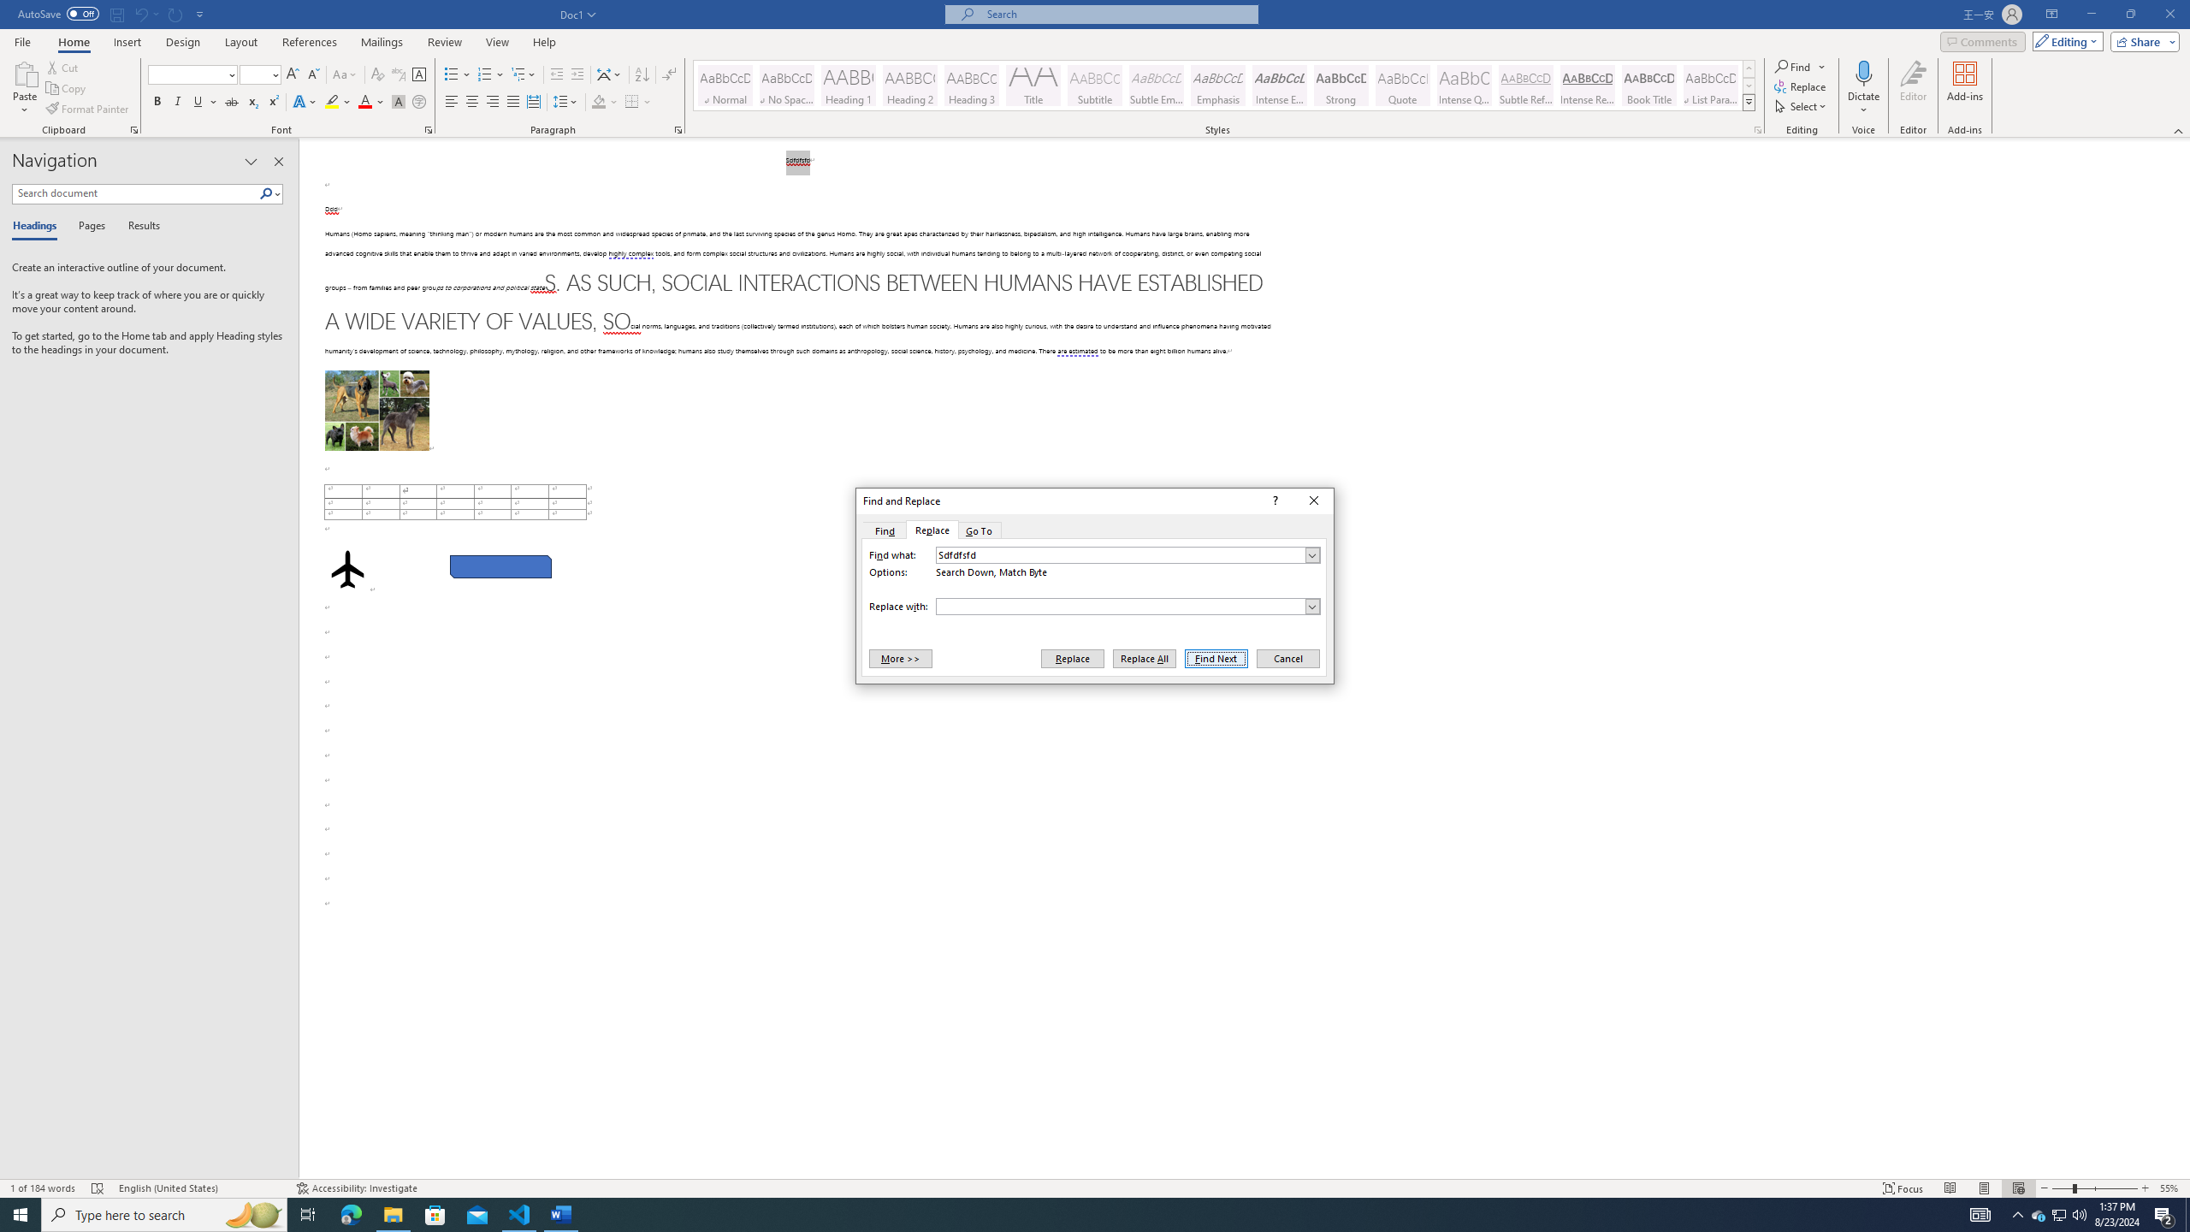 Image resolution: width=2190 pixels, height=1232 pixels. What do you see at coordinates (25, 73) in the screenshot?
I see `Paste` at bounding box center [25, 73].